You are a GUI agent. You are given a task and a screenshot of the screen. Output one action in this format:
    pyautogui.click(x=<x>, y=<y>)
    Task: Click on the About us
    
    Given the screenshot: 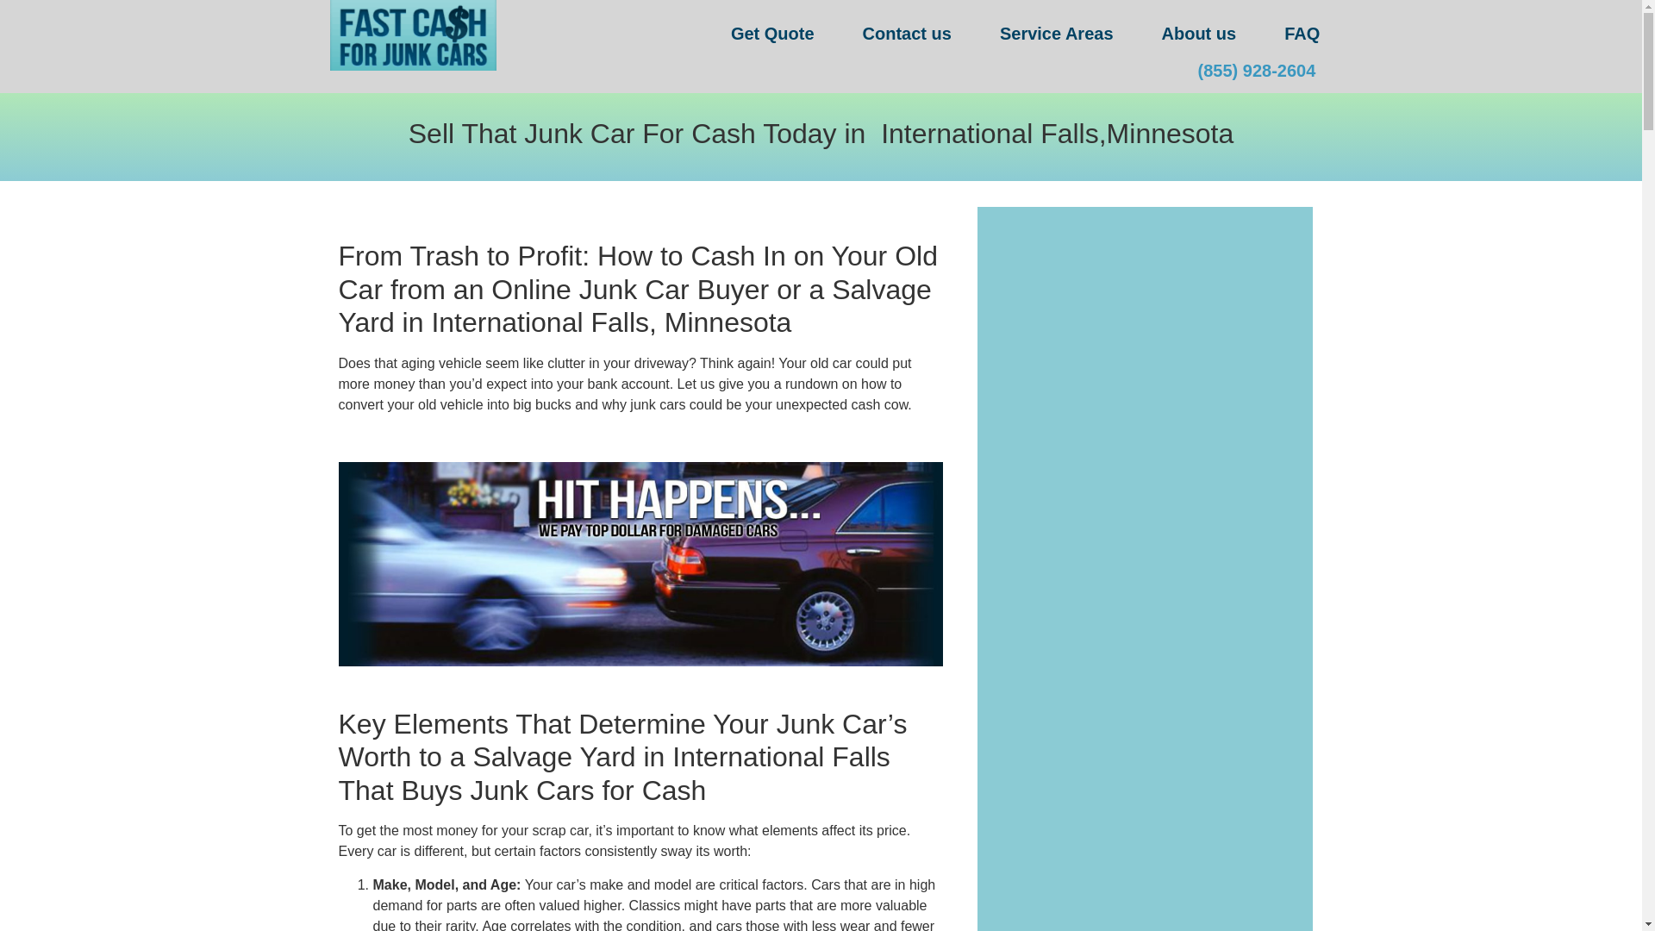 What is the action you would take?
    pyautogui.click(x=1200, y=33)
    